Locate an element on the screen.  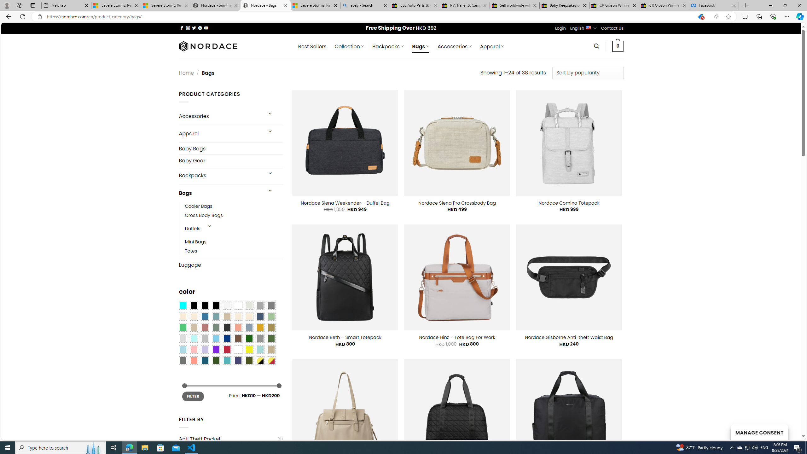
Duffels is located at coordinates (192, 229).